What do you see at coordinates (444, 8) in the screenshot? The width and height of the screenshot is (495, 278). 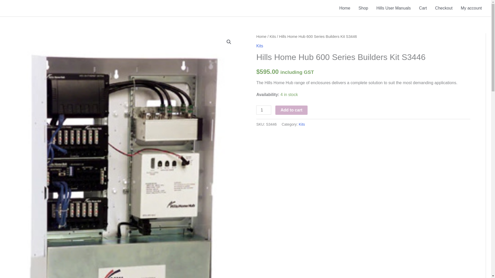 I see `Checkout` at bounding box center [444, 8].